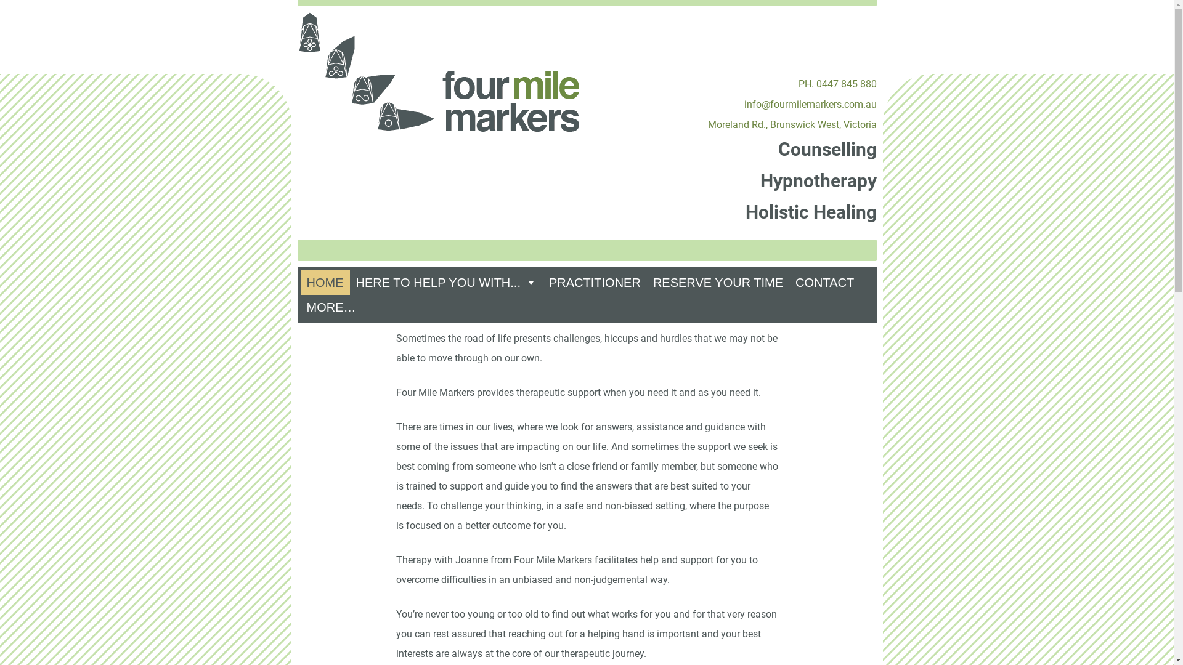 The height and width of the screenshot is (665, 1183). I want to click on PRACTITIONER, so click(595, 283).